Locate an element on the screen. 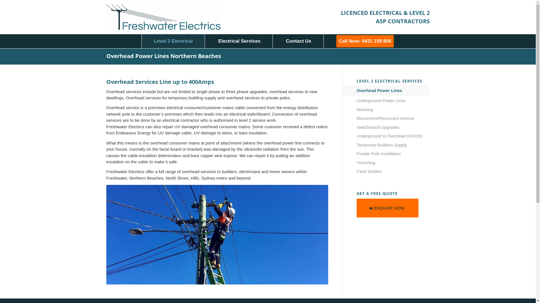 This screenshot has height=303, width=540. Trenching is located at coordinates (393, 163).